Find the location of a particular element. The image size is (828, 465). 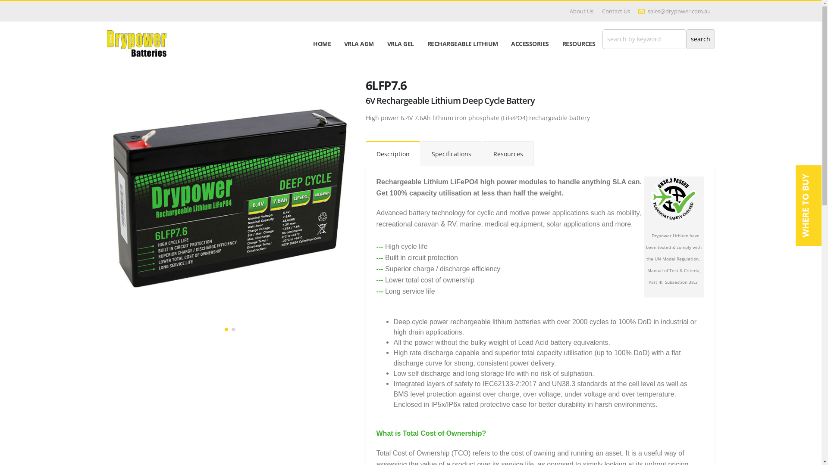

RECHARGEABLE LITHIUM is located at coordinates (462, 44).